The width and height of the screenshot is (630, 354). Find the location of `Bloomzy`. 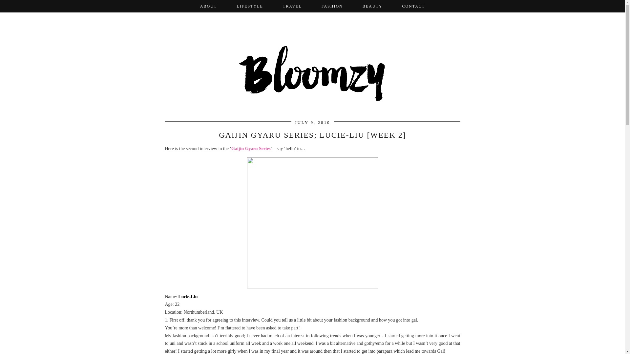

Bloomzy is located at coordinates (312, 67).